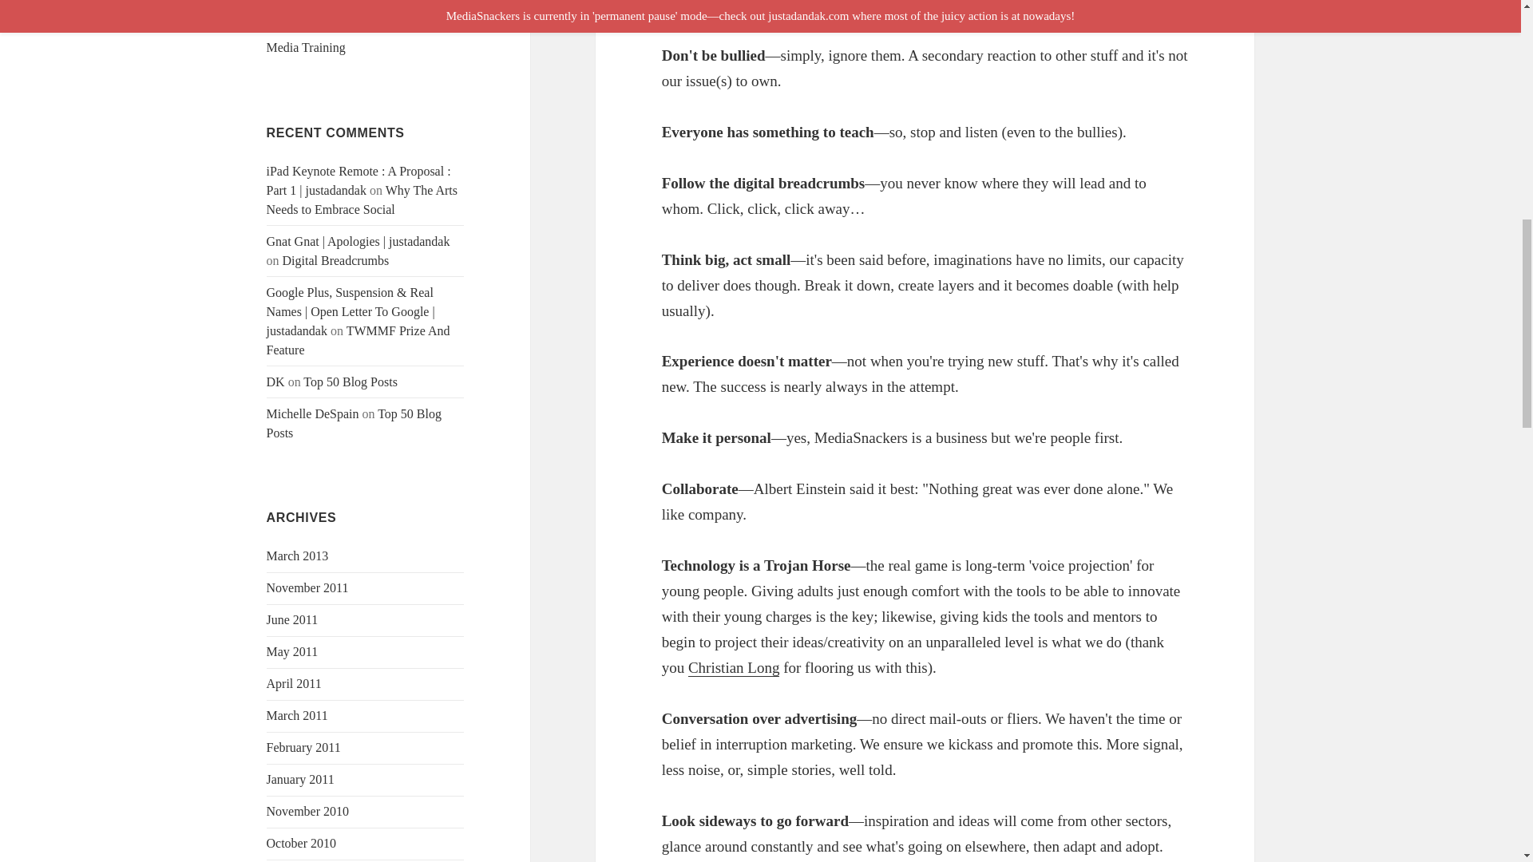  What do you see at coordinates (276, 382) in the screenshot?
I see `DK` at bounding box center [276, 382].